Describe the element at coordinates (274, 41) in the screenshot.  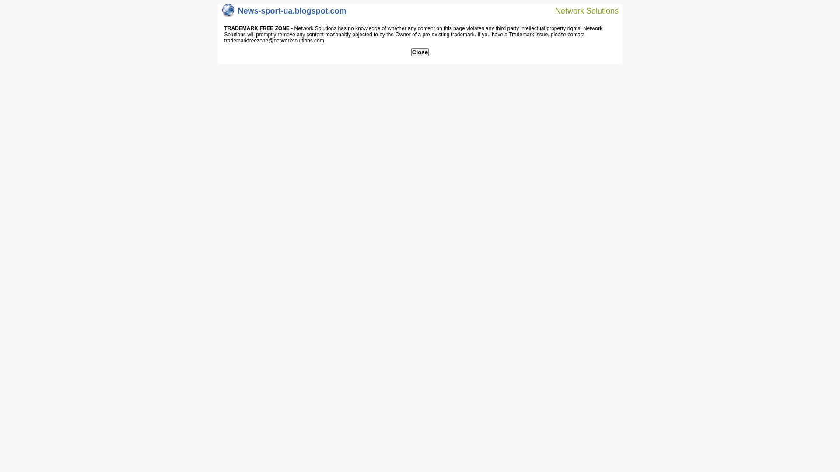
I see `trademarkfreezone@networksolutions.com` at that location.